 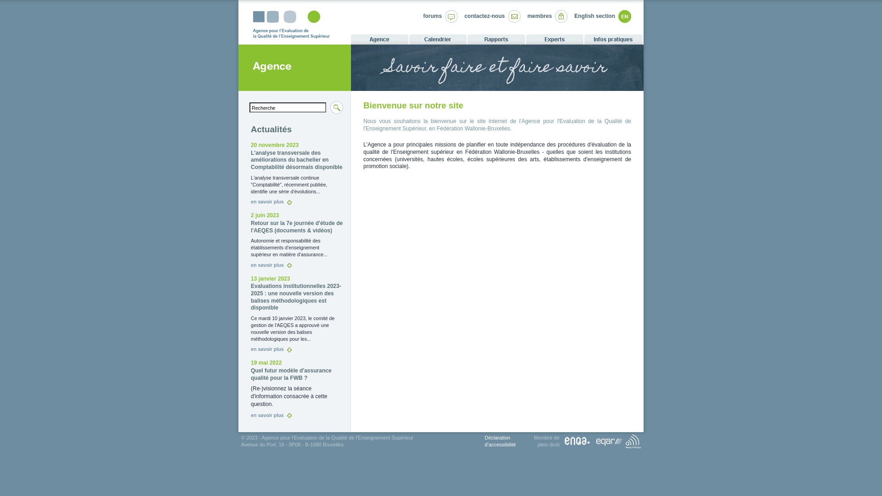 I want to click on en savoir plus, so click(x=271, y=349).